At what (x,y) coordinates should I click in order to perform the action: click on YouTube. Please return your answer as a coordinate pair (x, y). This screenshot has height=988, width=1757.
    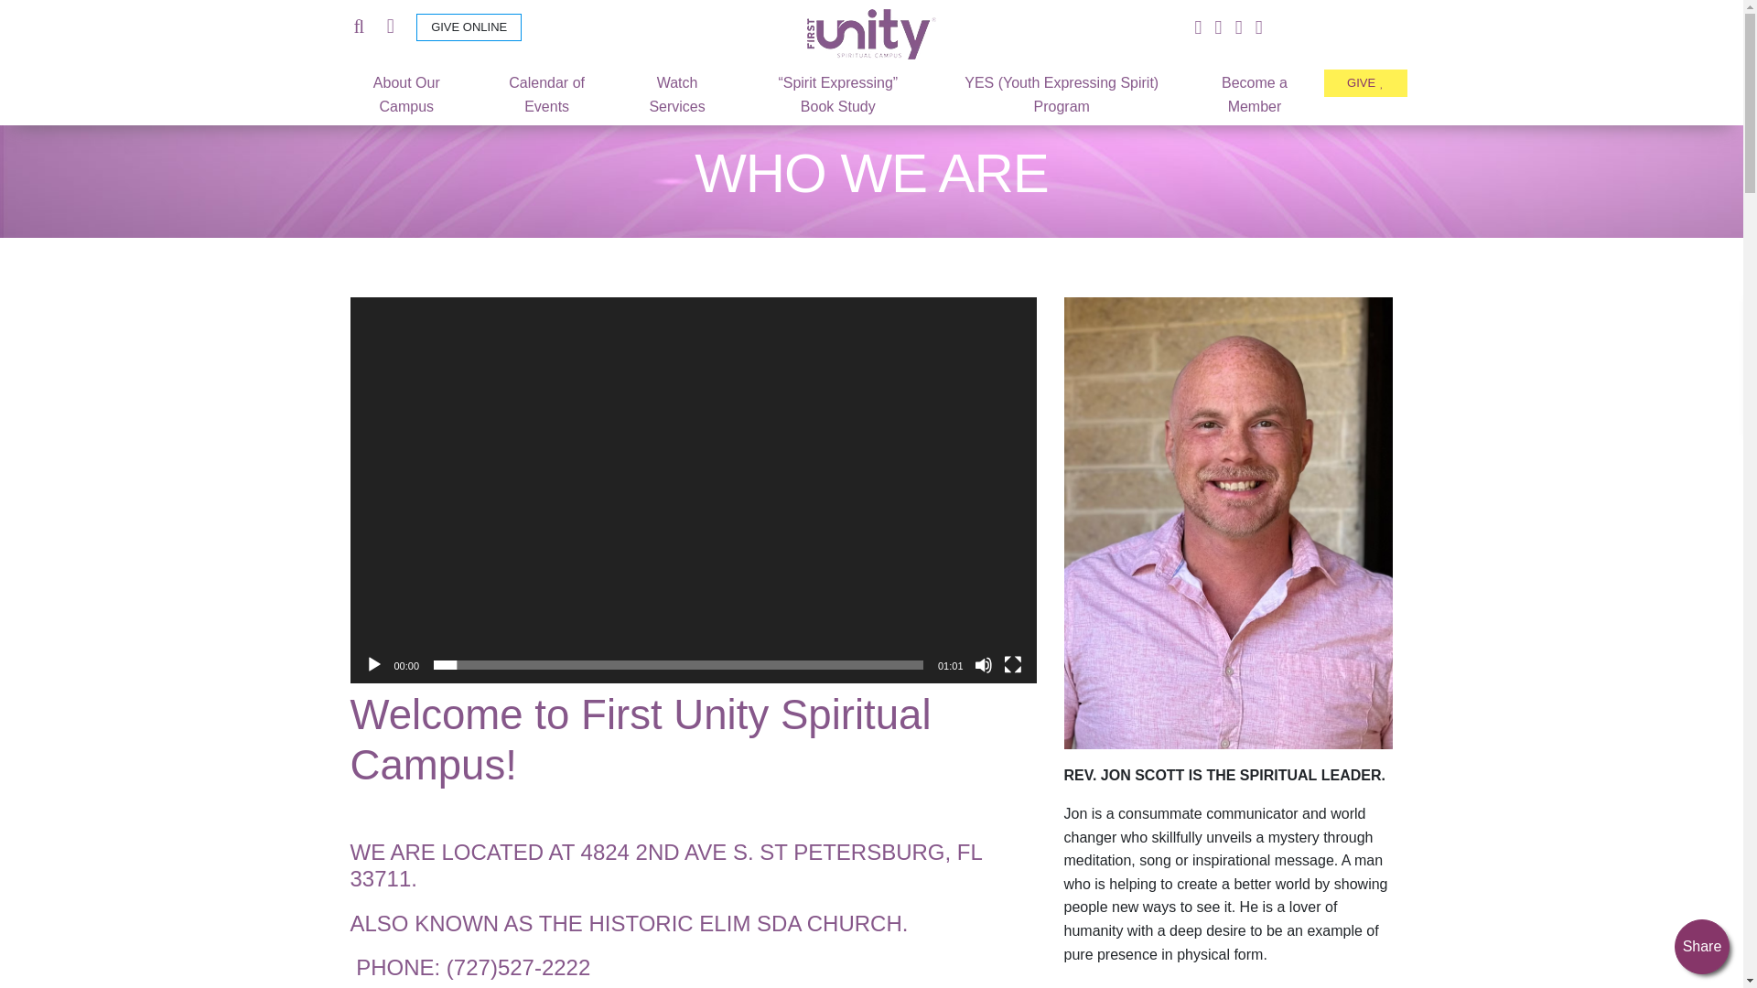
    Looking at the image, I should click on (1259, 27).